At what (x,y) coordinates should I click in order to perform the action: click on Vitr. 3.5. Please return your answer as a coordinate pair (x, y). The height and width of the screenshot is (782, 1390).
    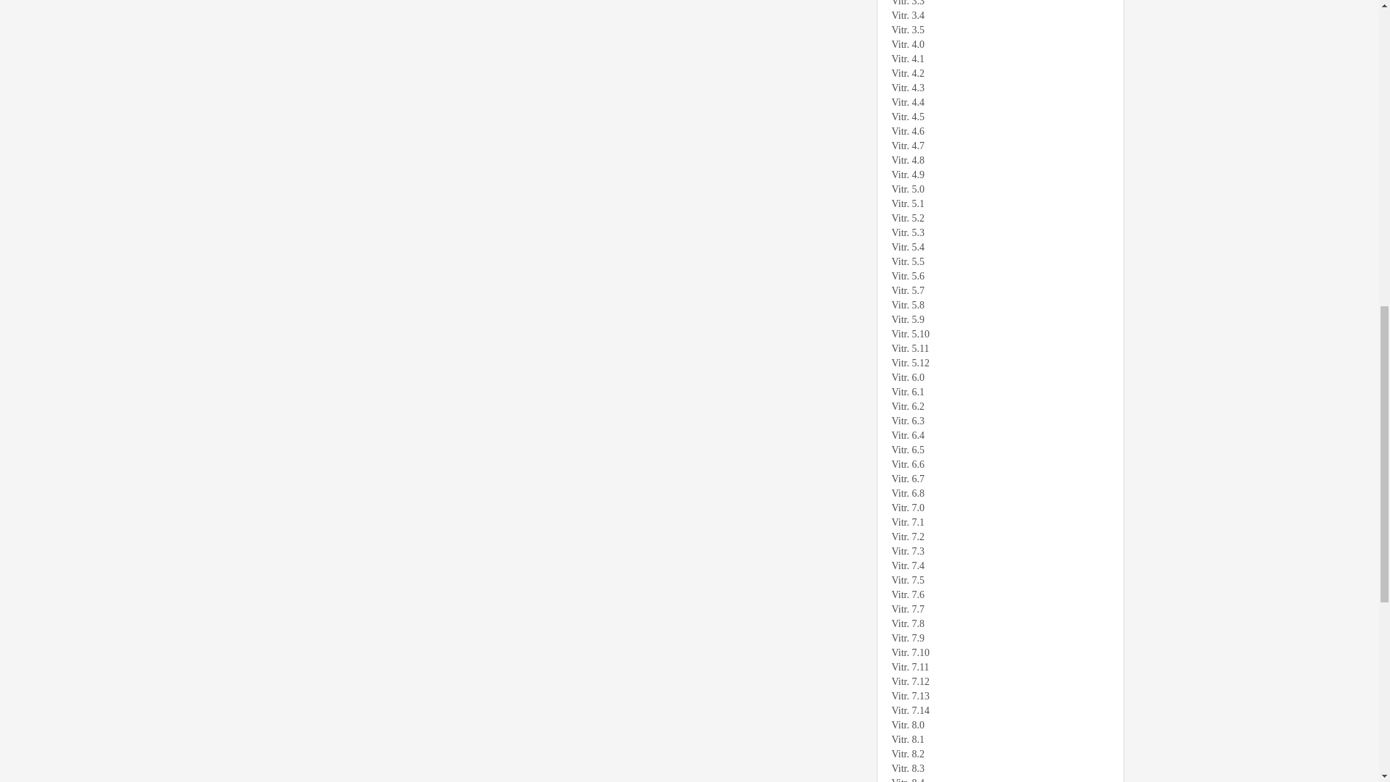
    Looking at the image, I should click on (993, 30).